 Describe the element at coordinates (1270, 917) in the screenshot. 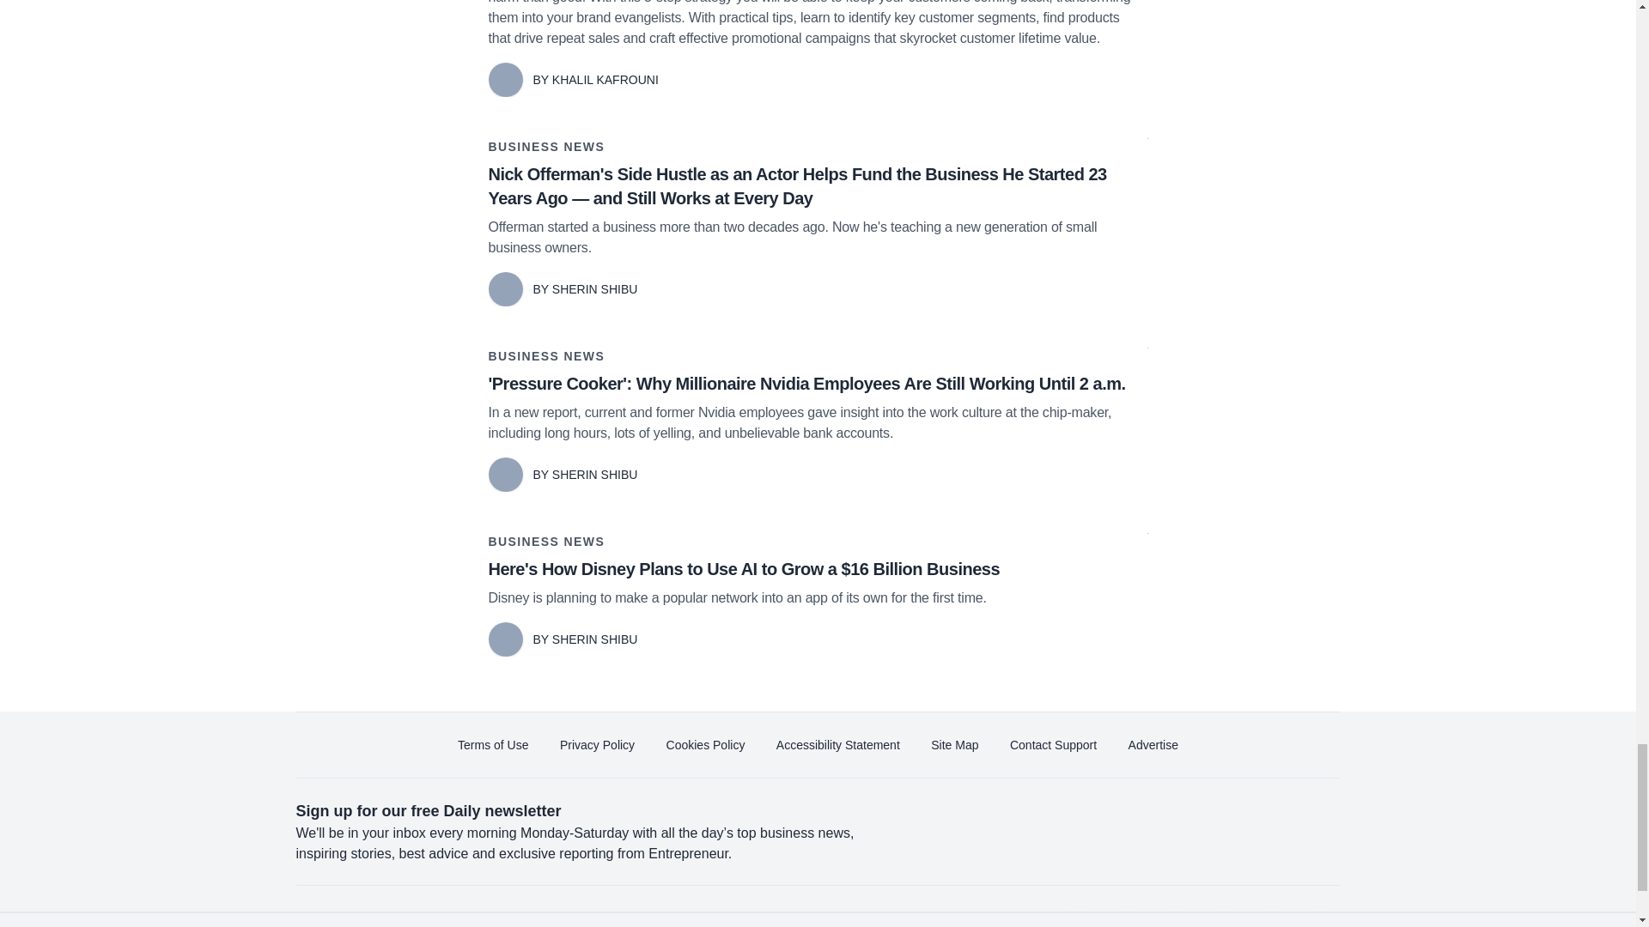

I see `instagram` at that location.